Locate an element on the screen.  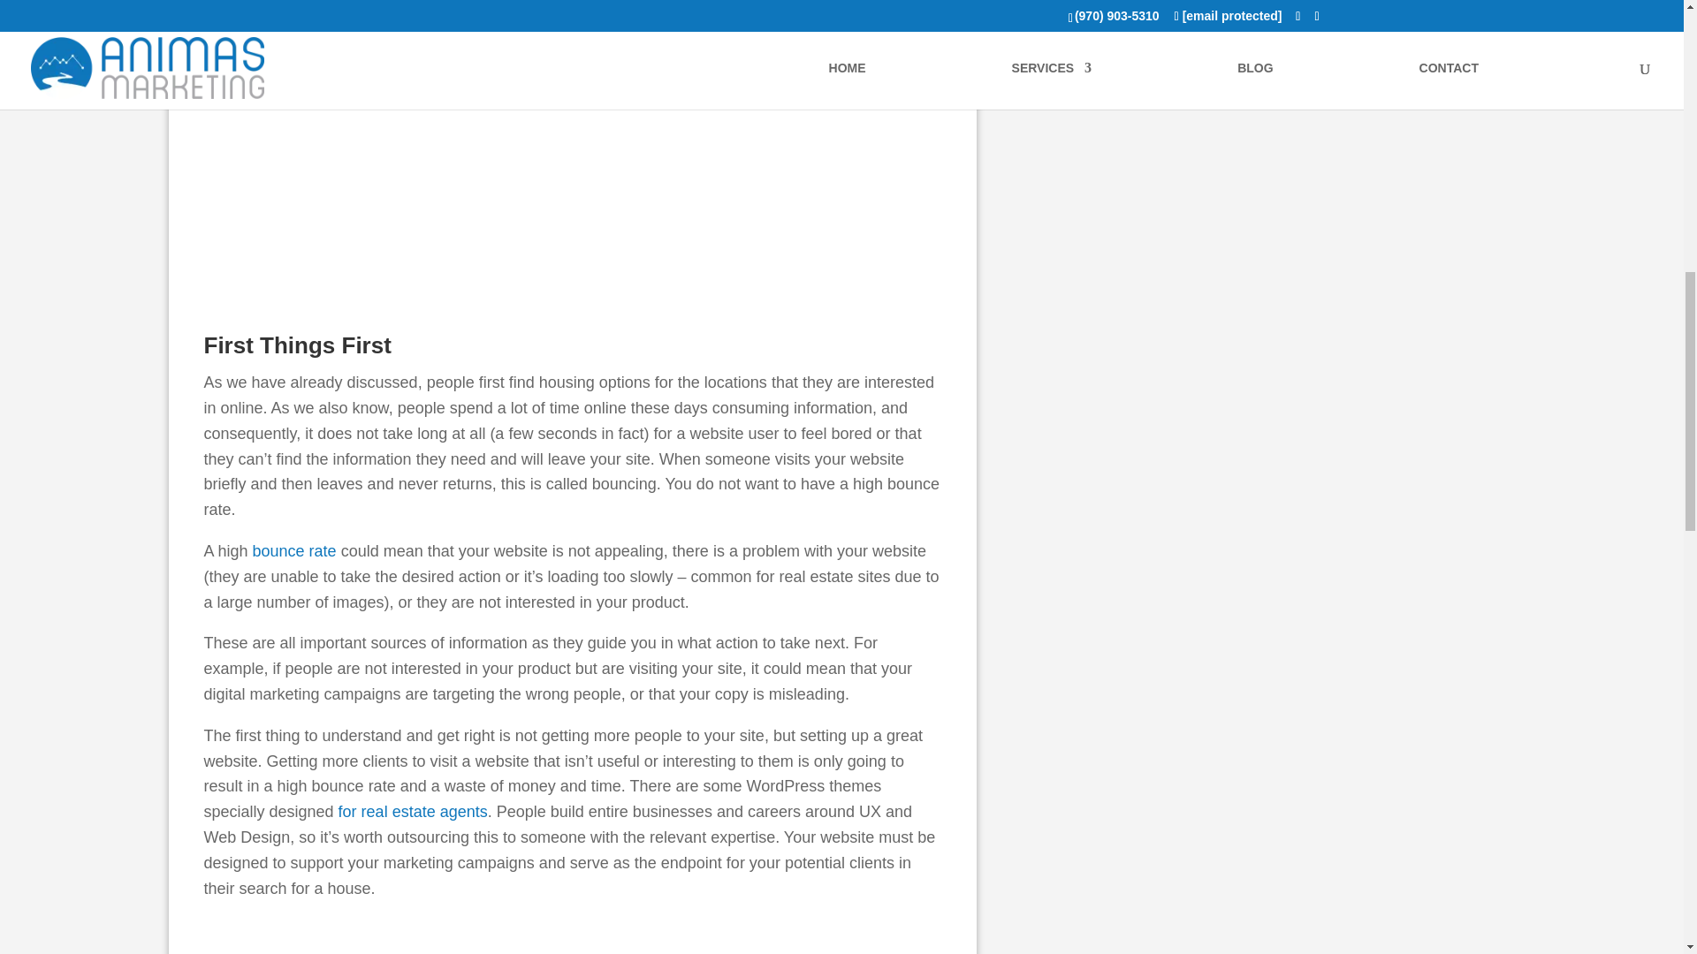
bounce rate is located at coordinates (294, 551).